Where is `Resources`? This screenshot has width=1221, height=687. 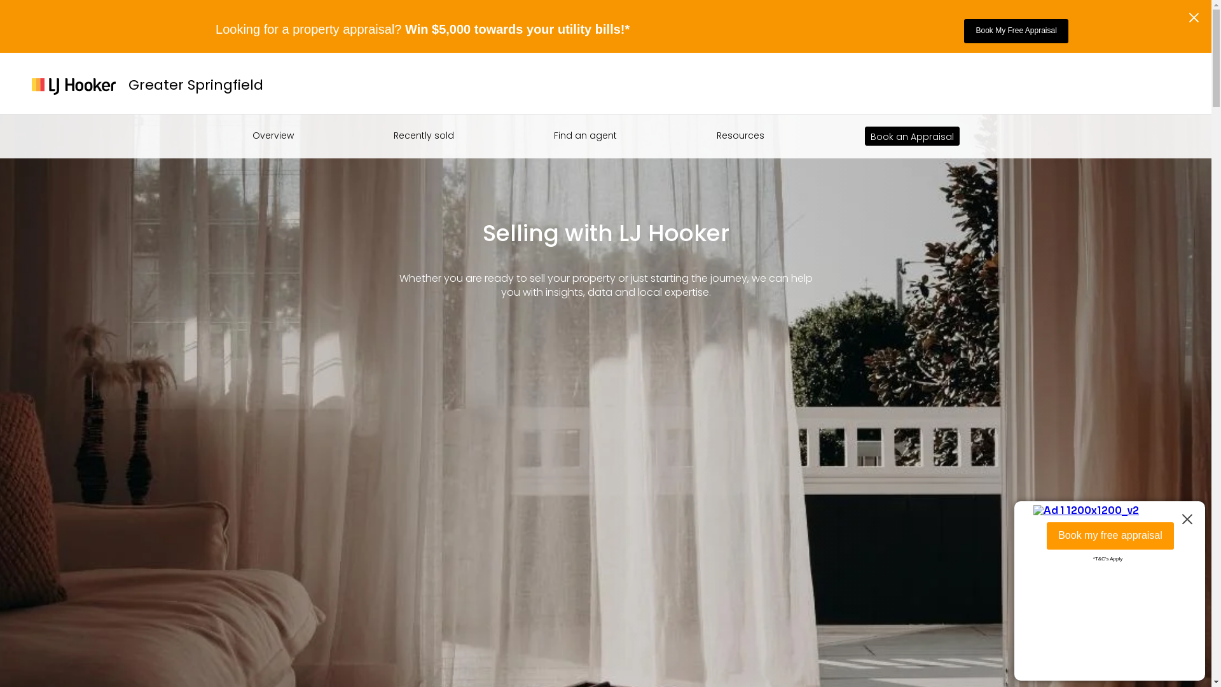 Resources is located at coordinates (740, 135).